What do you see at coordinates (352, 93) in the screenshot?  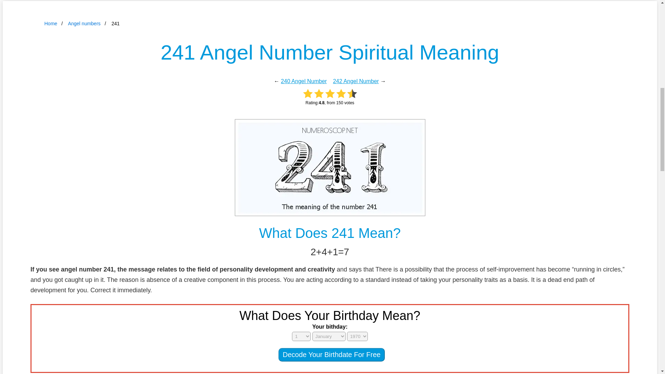 I see `5 stars` at bounding box center [352, 93].